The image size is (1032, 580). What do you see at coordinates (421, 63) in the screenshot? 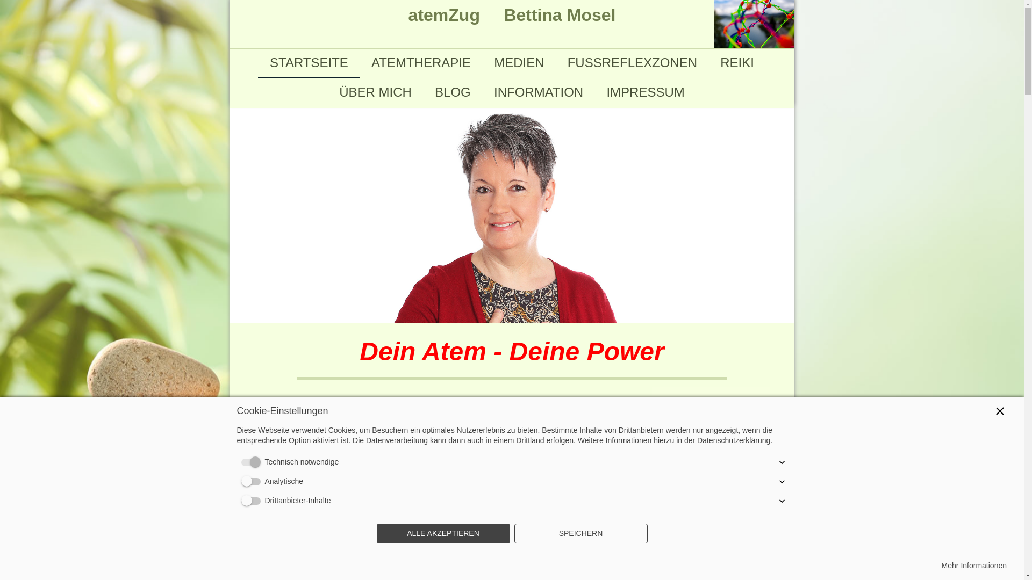
I see `ATEMTHERAPIE` at bounding box center [421, 63].